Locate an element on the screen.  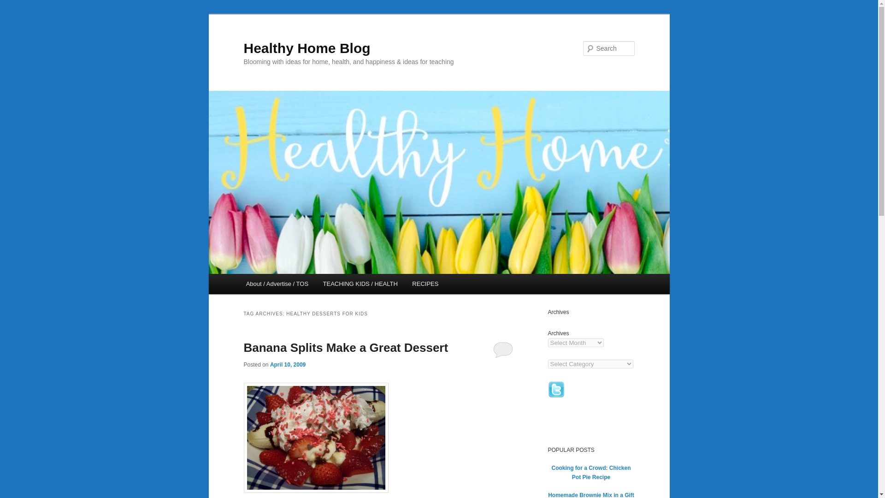
Homemade Brownie Mix in a Gift Jar is located at coordinates (591, 495).